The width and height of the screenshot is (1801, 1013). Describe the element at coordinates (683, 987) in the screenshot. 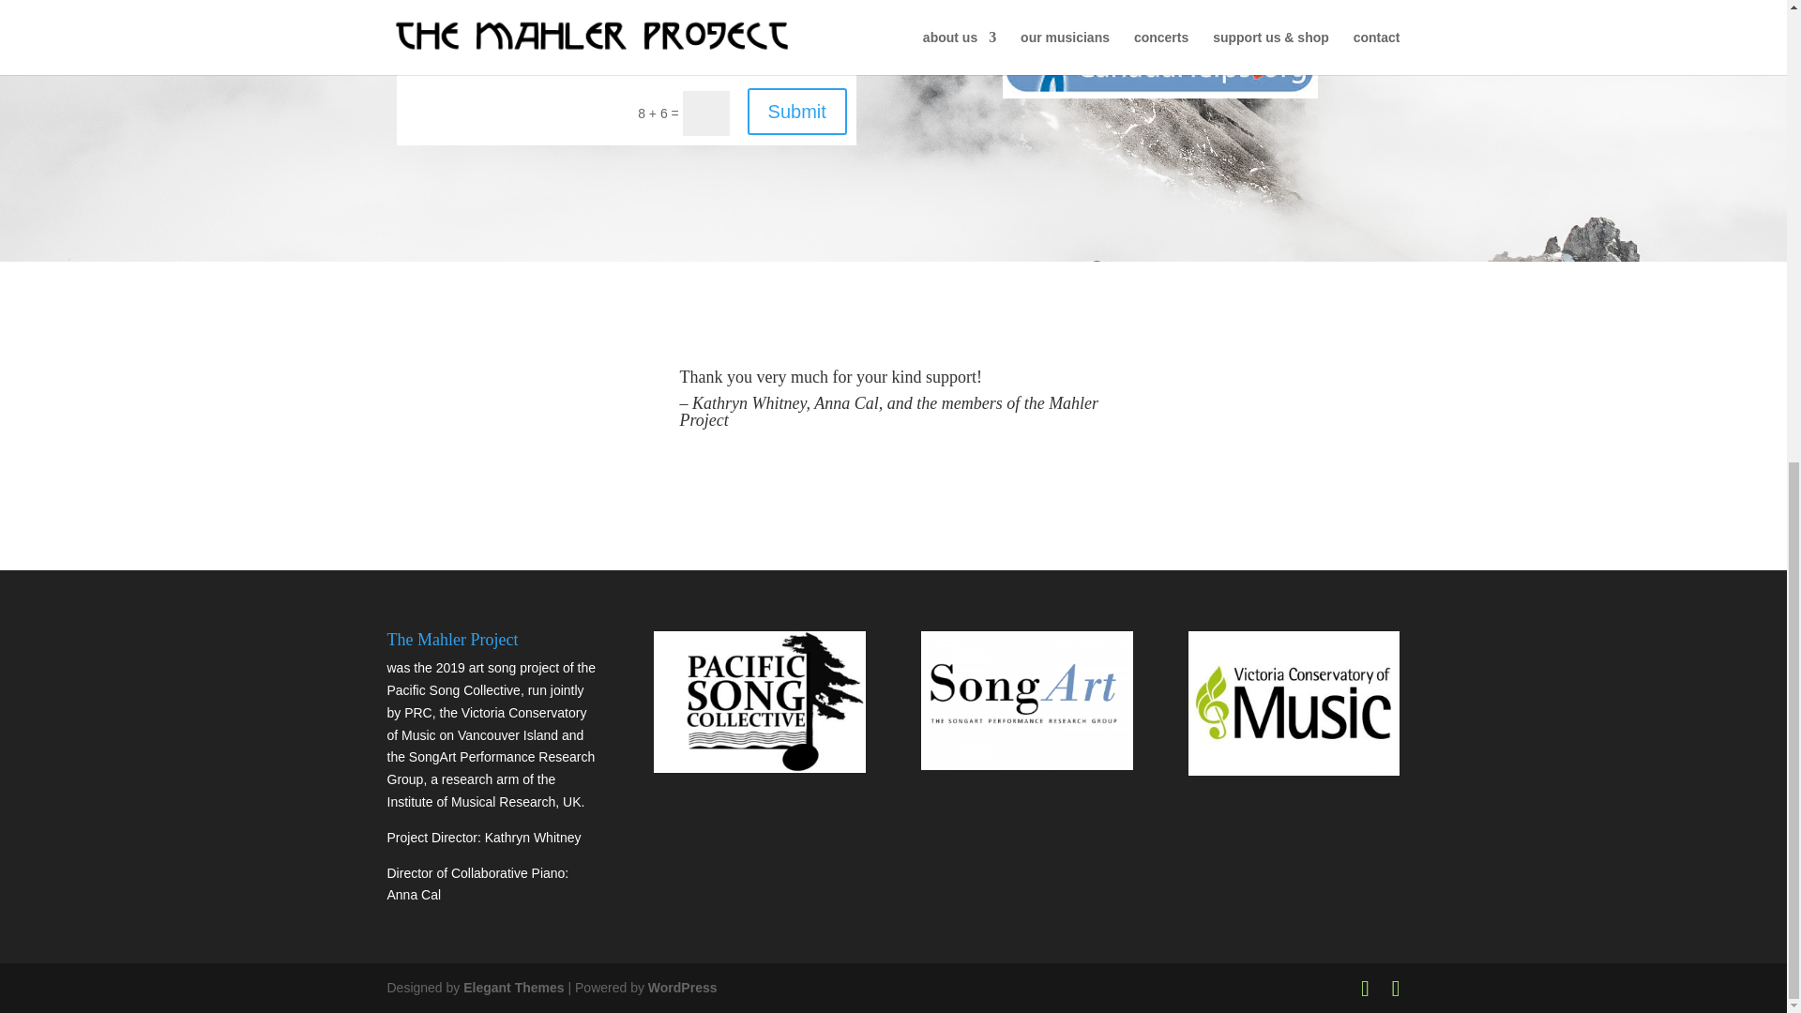

I see `WordPress` at that location.